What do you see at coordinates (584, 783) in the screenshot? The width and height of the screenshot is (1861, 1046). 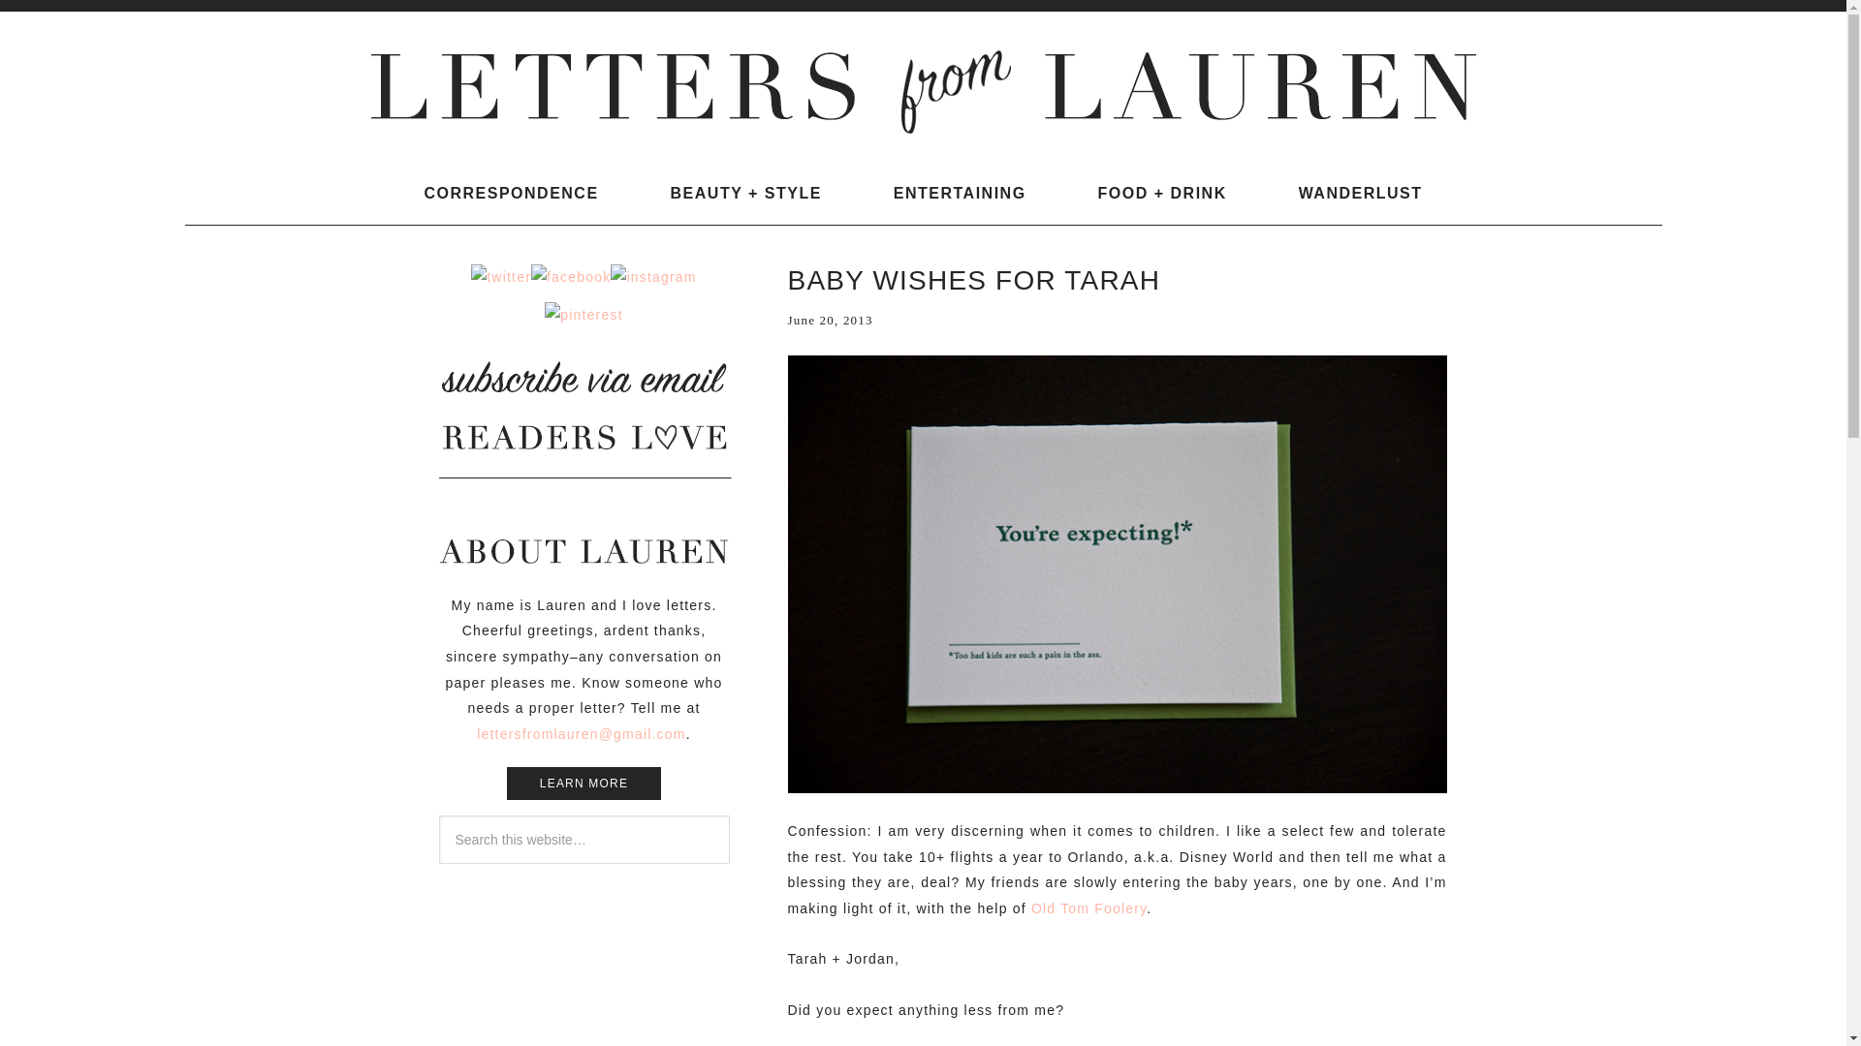 I see `LEARN MORE` at bounding box center [584, 783].